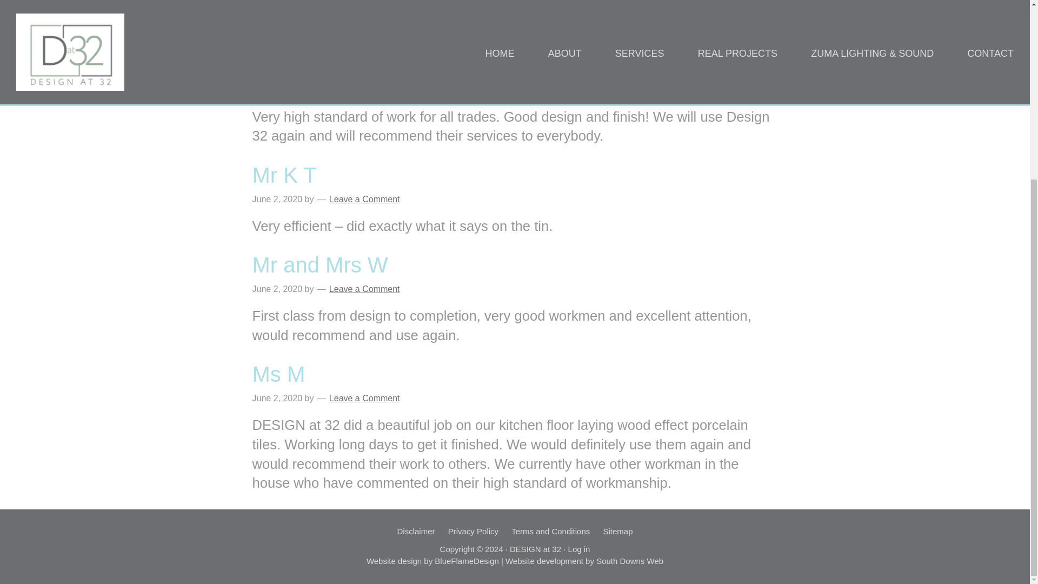  What do you see at coordinates (617, 532) in the screenshot?
I see `Sitemap` at bounding box center [617, 532].